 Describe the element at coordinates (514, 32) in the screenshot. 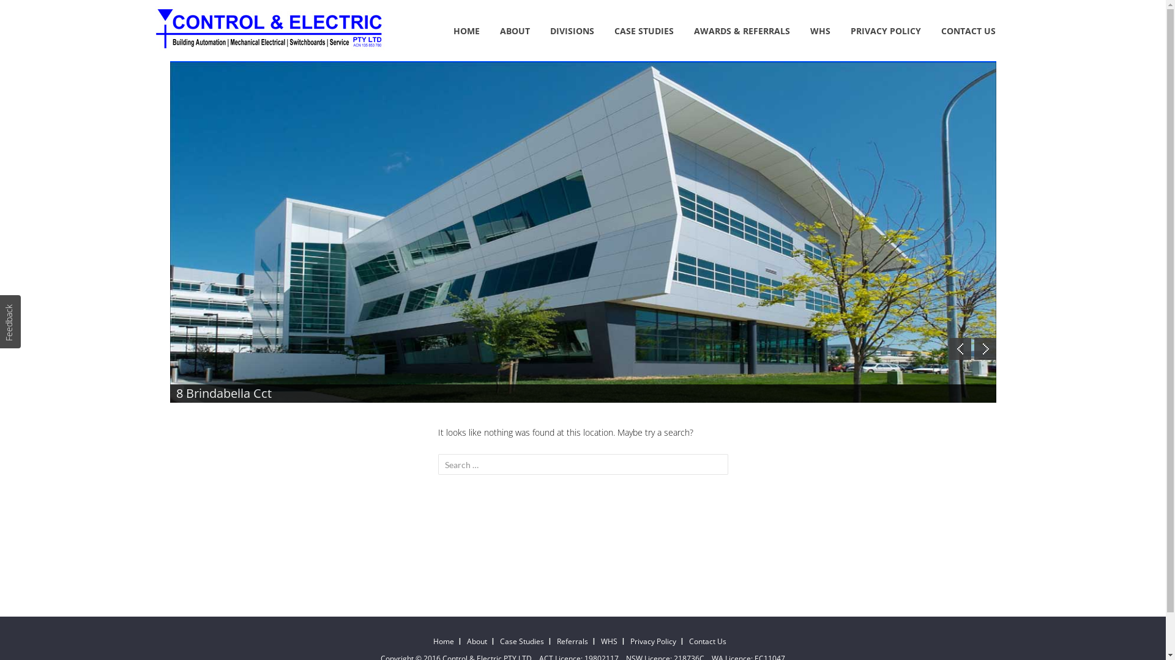

I see `ABOUT` at that location.